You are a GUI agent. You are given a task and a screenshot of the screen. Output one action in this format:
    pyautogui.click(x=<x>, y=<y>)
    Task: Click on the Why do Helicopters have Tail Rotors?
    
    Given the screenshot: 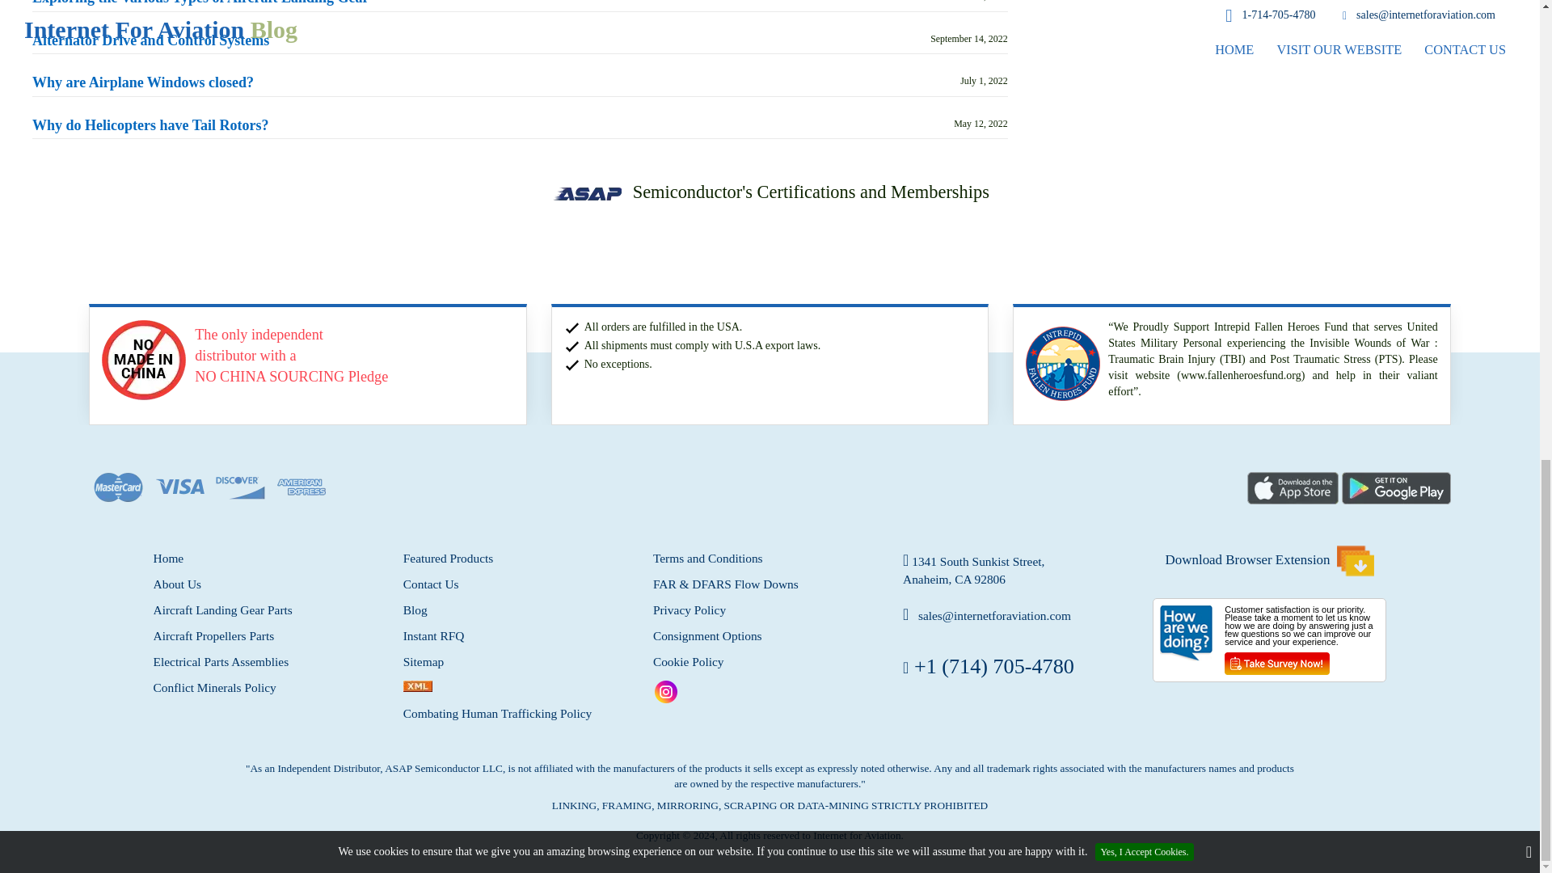 What is the action you would take?
    pyautogui.click(x=150, y=126)
    